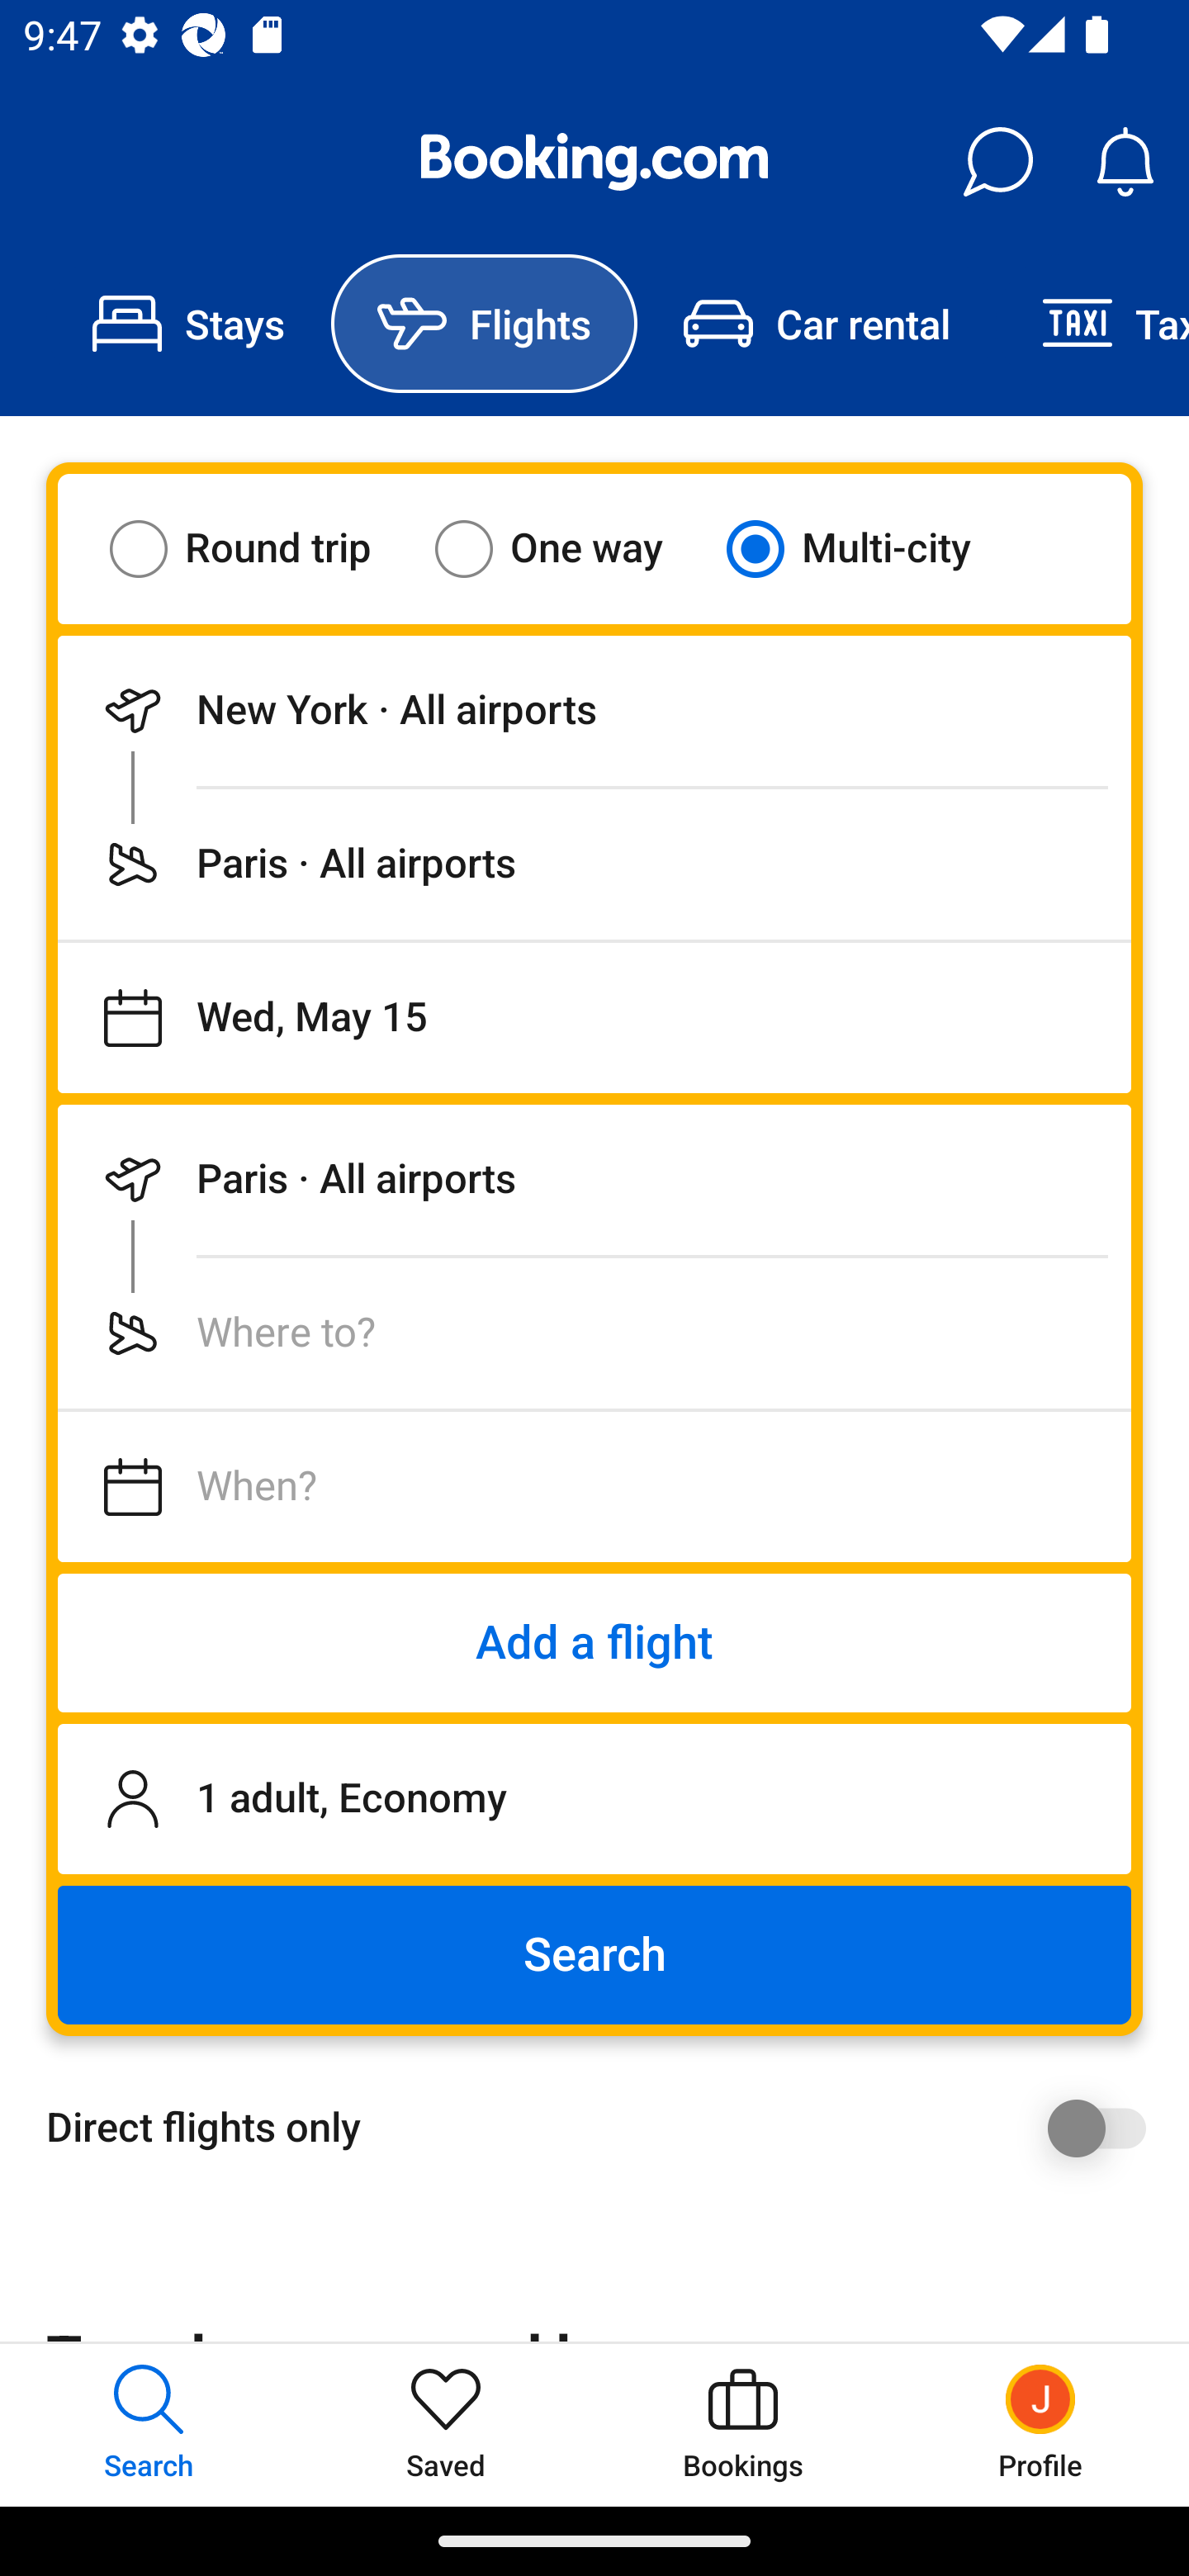 This screenshot has width=1189, height=2576. I want to click on Flight 1, departing from New York · All airports, so click(594, 710).